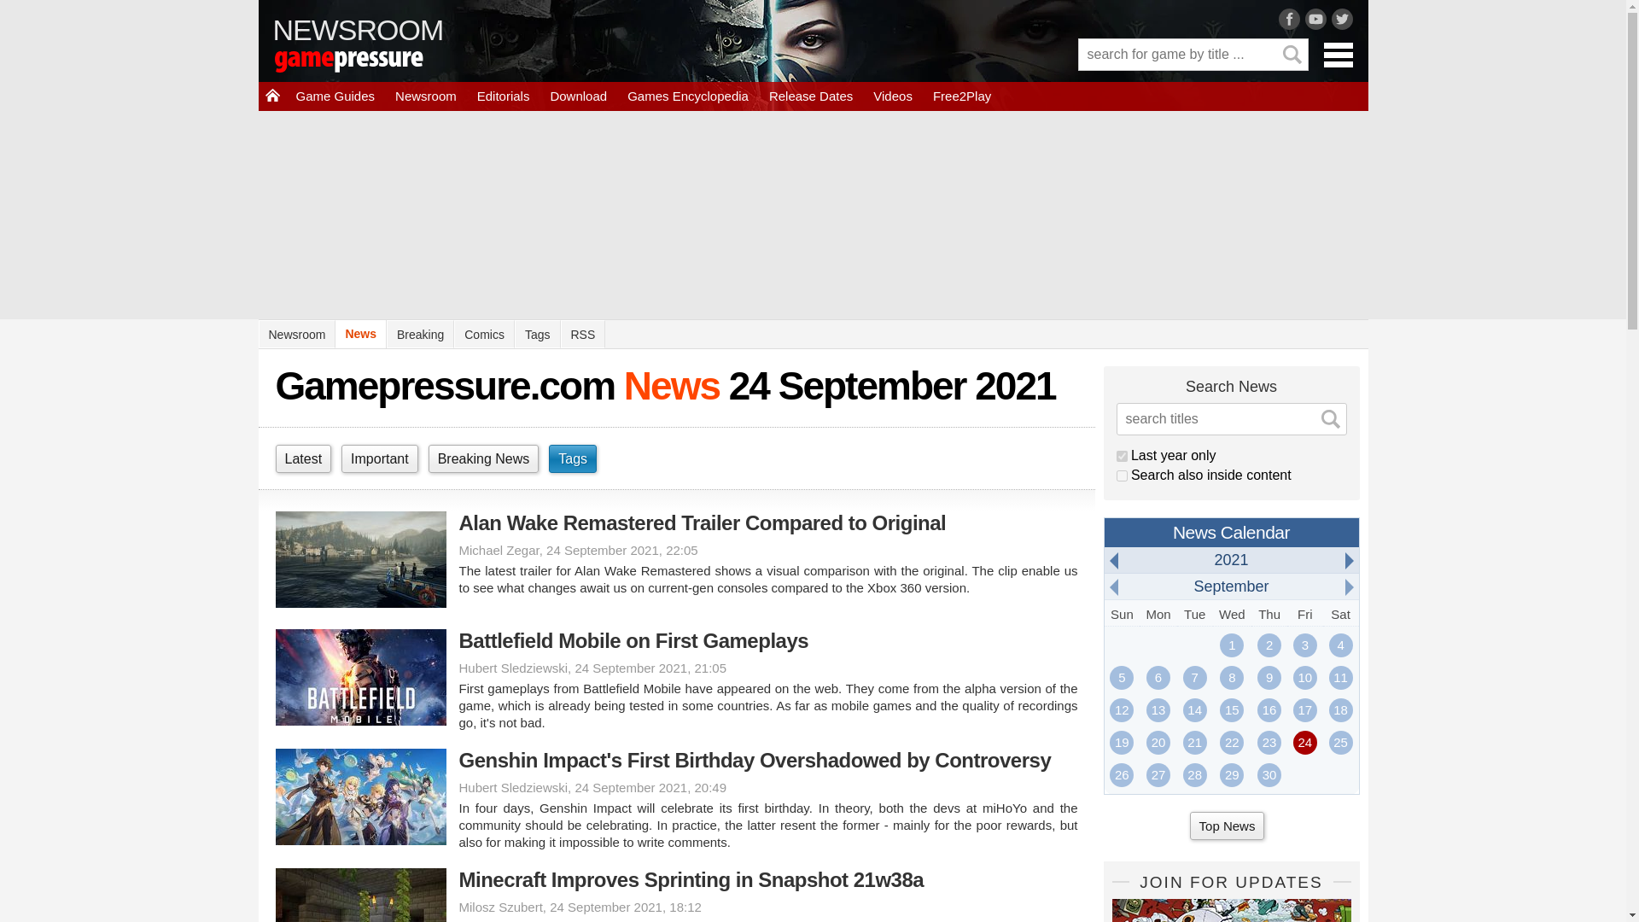  Describe the element at coordinates (372, 63) in the screenshot. I see `gamepressure.com` at that location.